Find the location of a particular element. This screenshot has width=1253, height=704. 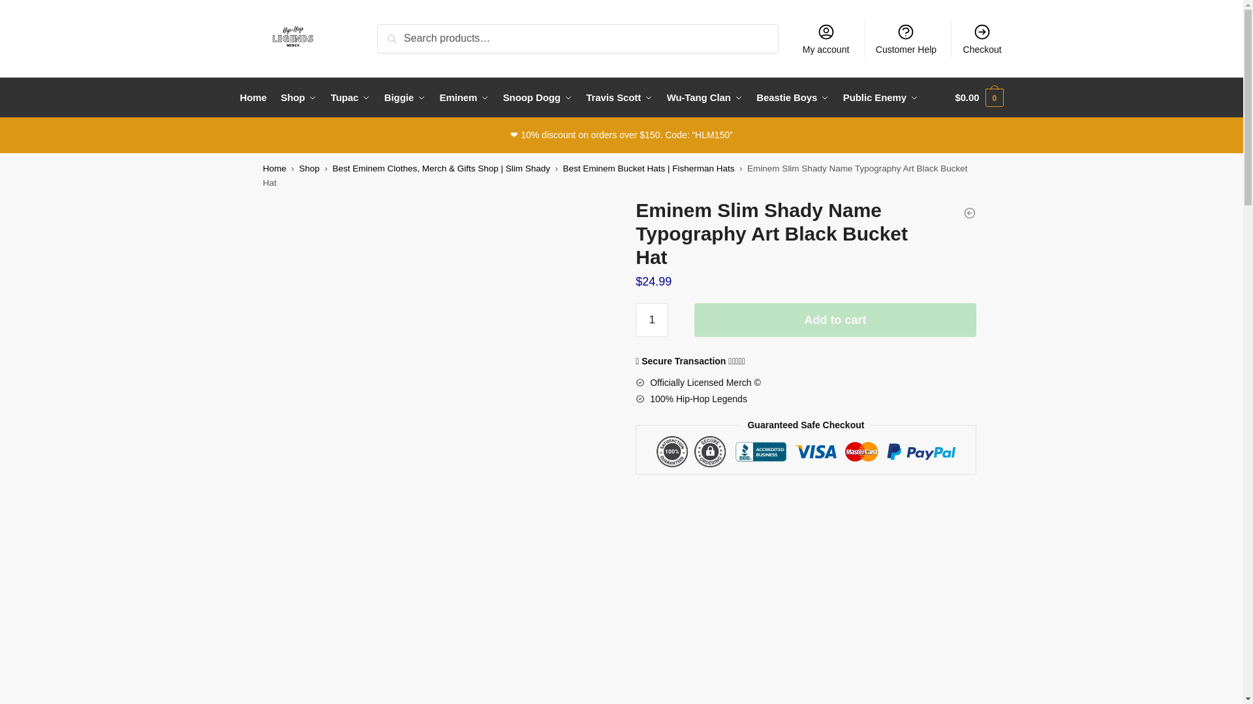

My account is located at coordinates (826, 38).